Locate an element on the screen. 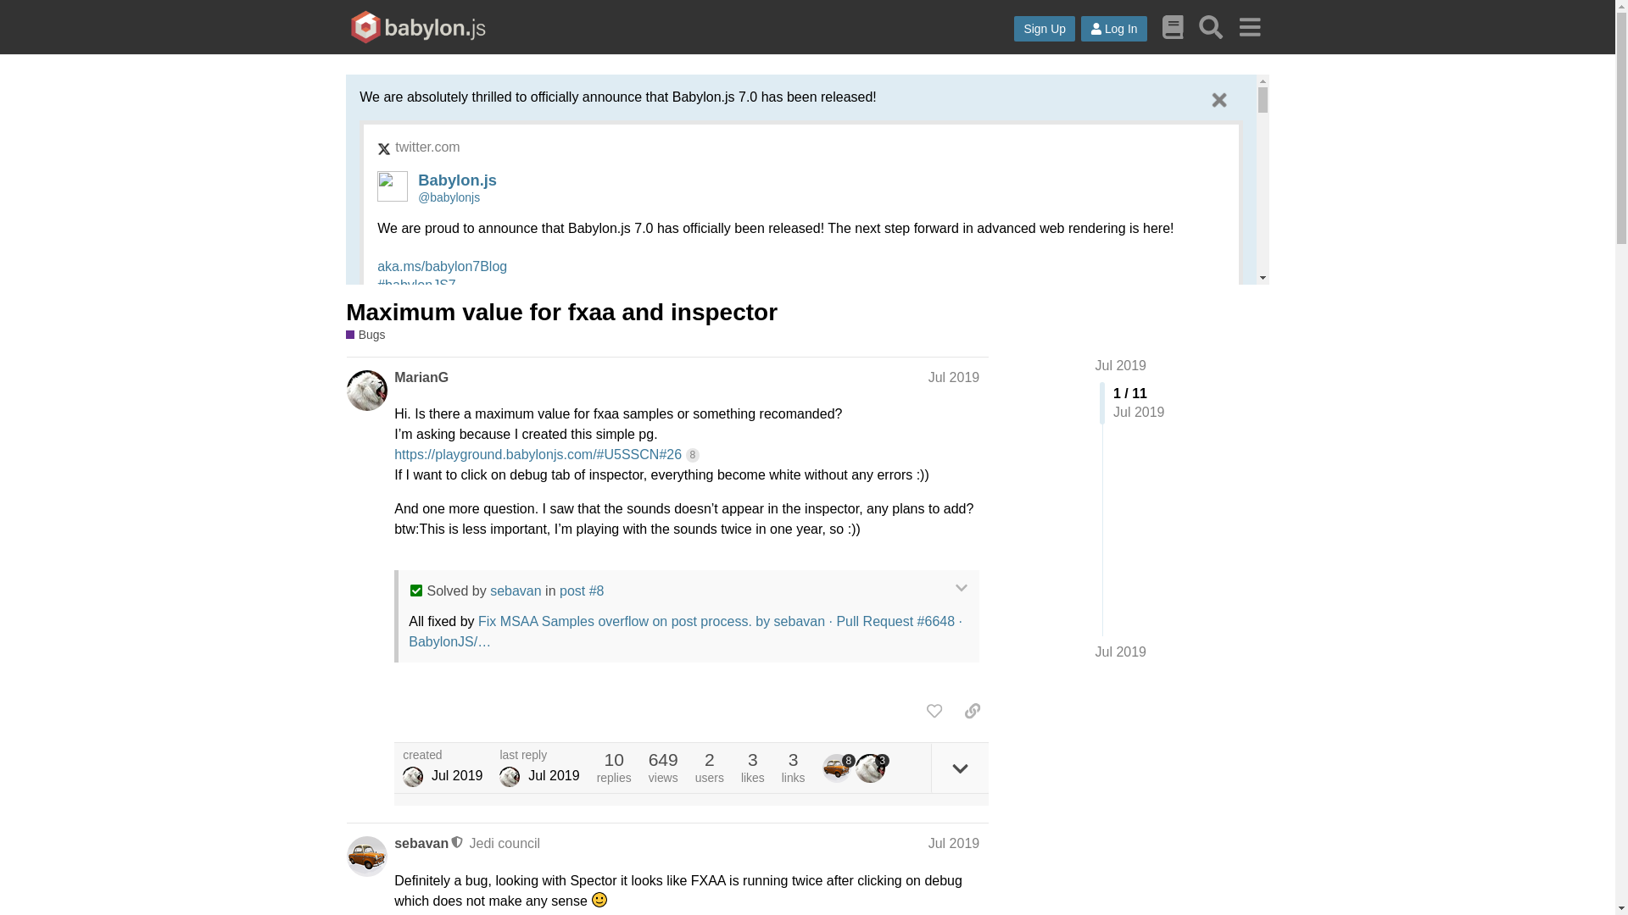  Please sign up or log in to like this post is located at coordinates (934, 710).